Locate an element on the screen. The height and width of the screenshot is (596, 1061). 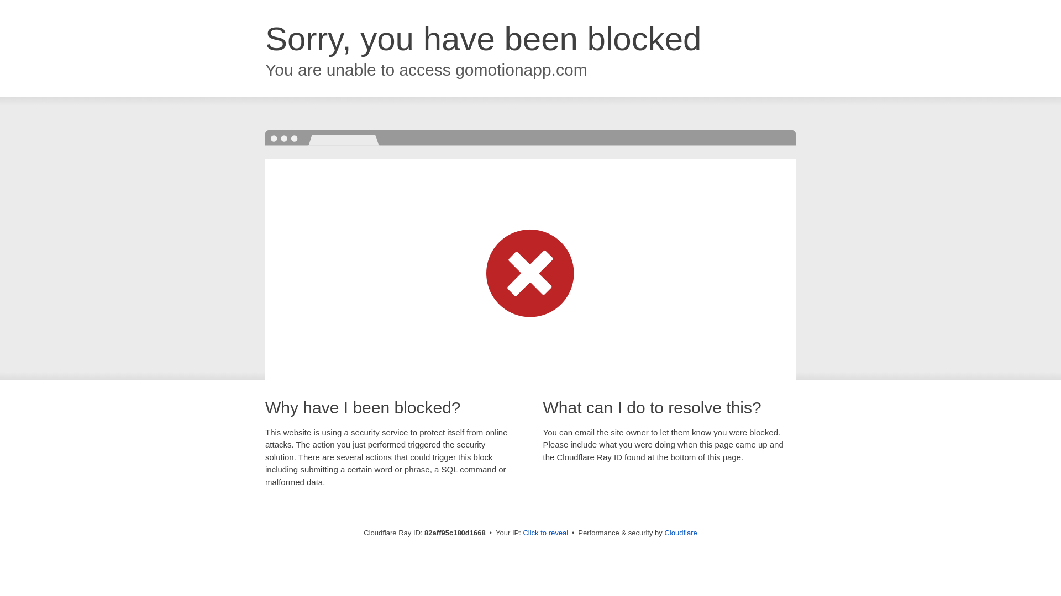
Cloudflare is located at coordinates (681, 533).